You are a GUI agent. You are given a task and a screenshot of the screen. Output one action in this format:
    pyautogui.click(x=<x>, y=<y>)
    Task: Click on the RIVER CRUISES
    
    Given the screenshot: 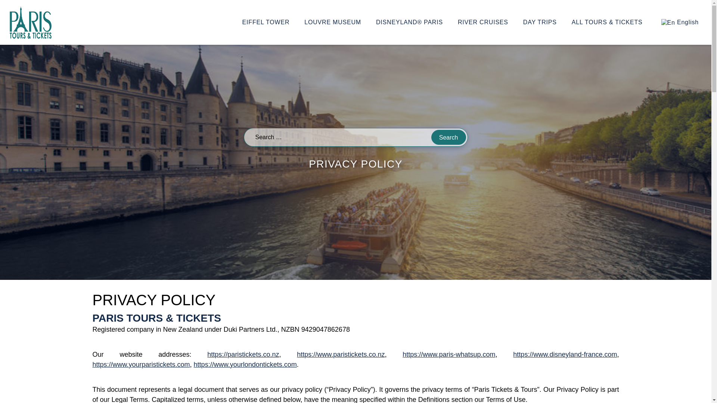 What is the action you would take?
    pyautogui.click(x=483, y=22)
    